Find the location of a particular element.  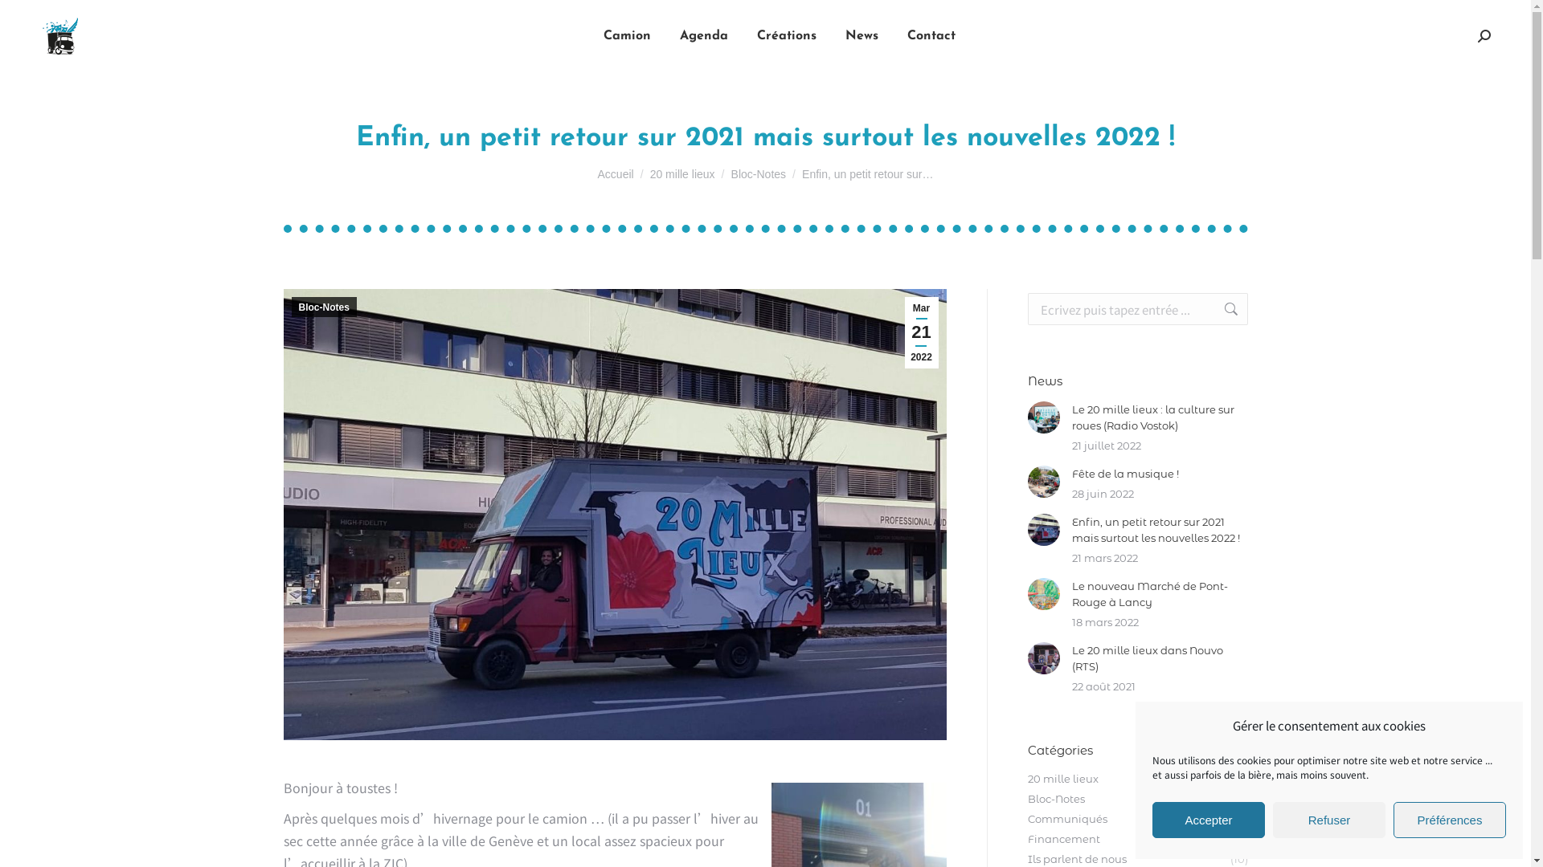

Instagram page opens in new window is located at coordinates (343, 641).